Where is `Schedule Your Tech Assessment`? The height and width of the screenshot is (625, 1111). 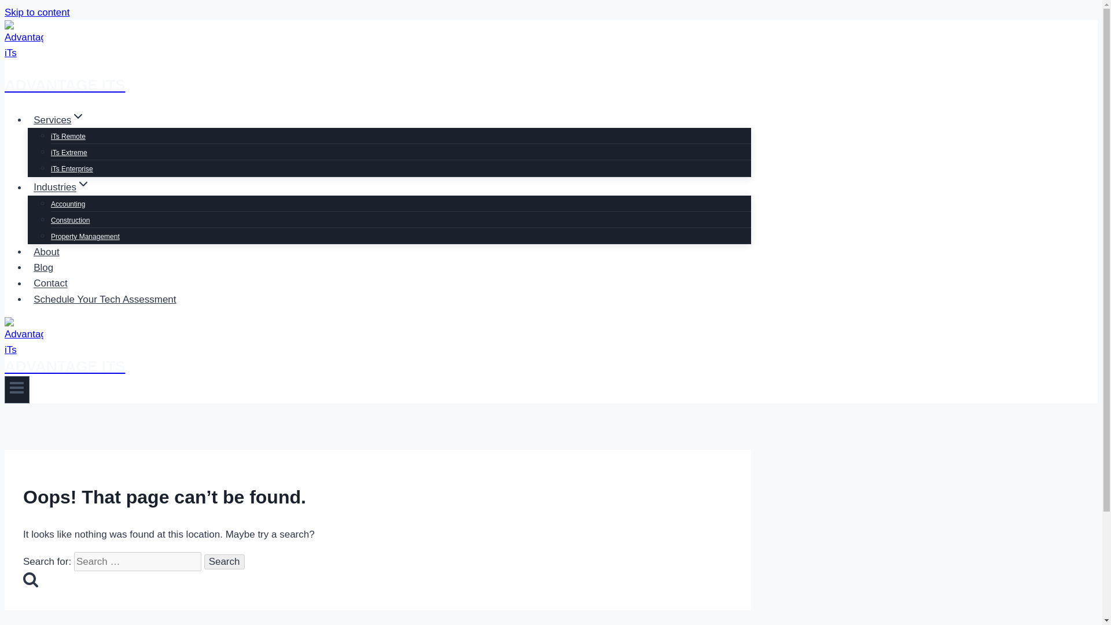
Schedule Your Tech Assessment is located at coordinates (105, 300).